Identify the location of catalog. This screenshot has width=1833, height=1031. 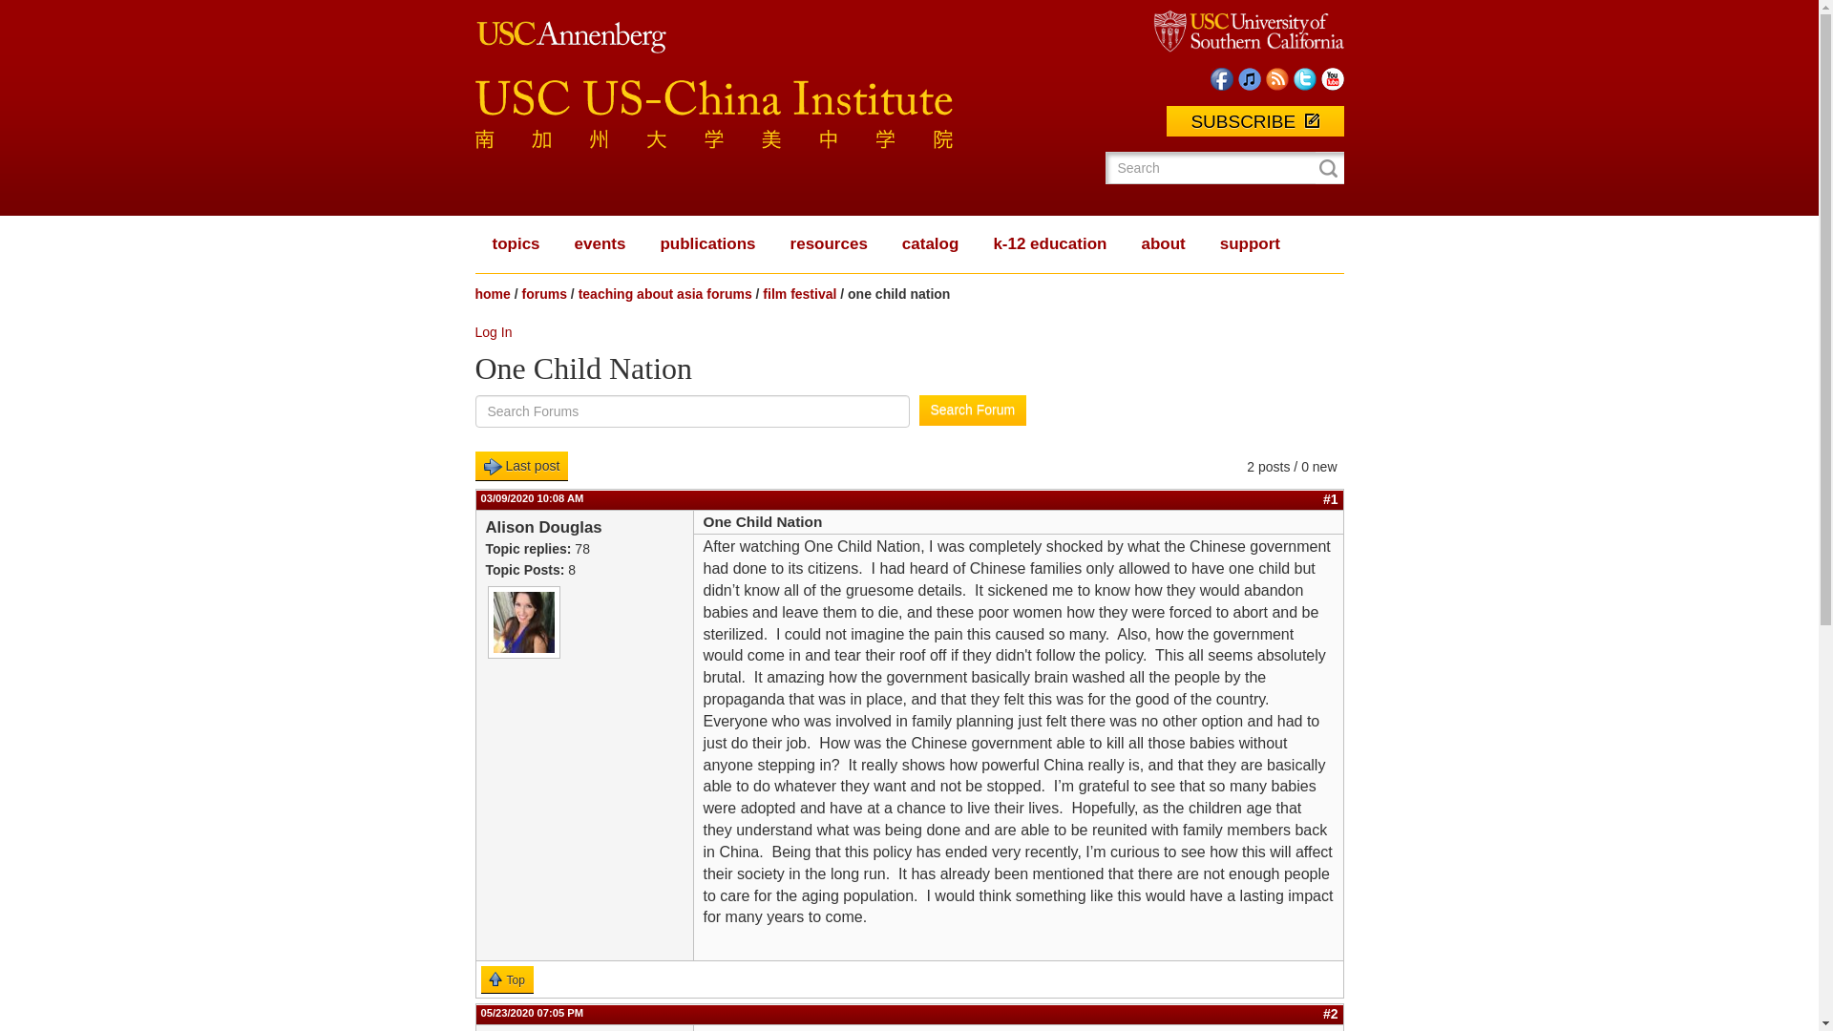
(931, 244).